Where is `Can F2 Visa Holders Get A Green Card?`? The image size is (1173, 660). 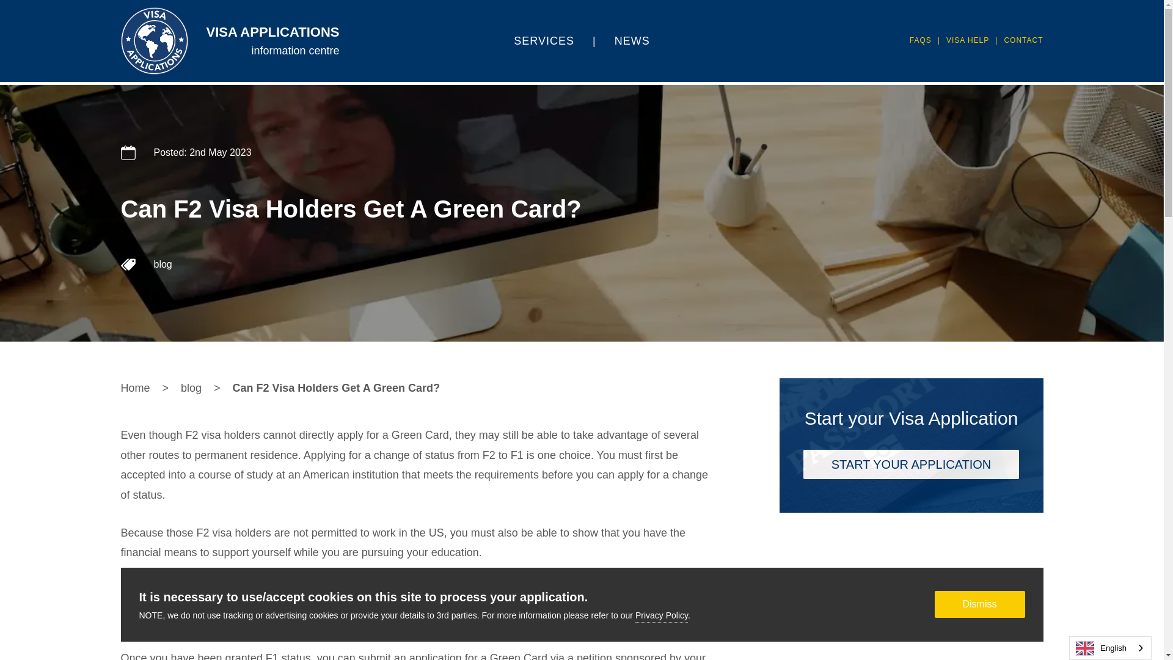
Can F2 Visa Holders Get A Green Card? is located at coordinates (336, 387).